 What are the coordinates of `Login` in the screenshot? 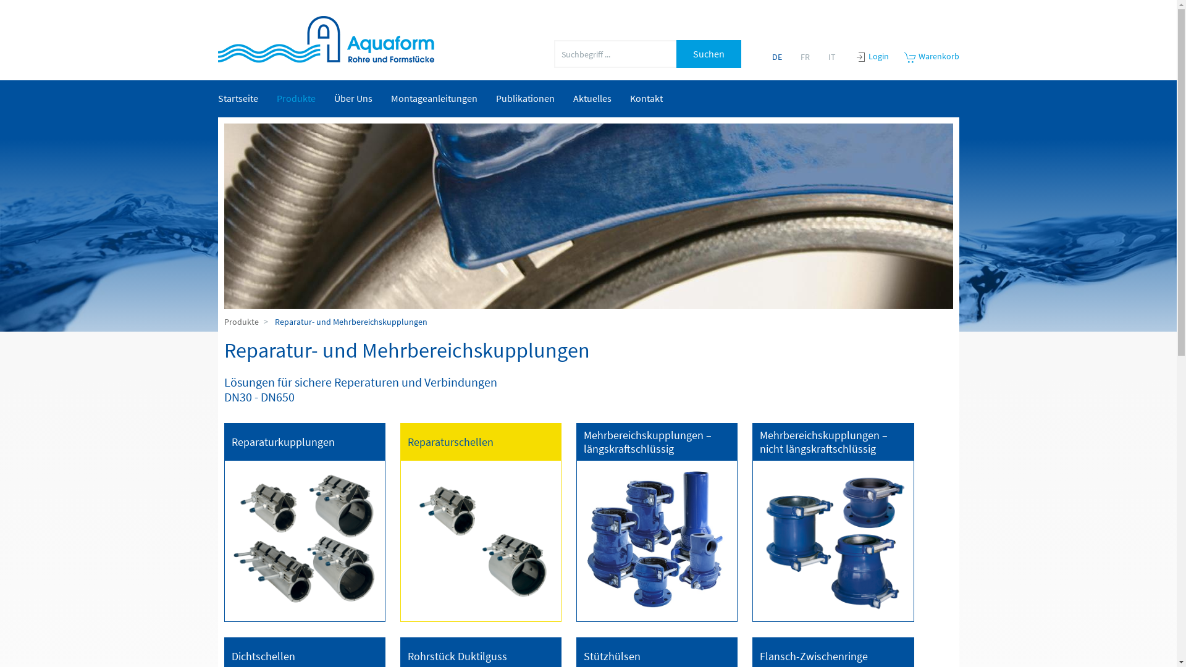 It's located at (878, 56).